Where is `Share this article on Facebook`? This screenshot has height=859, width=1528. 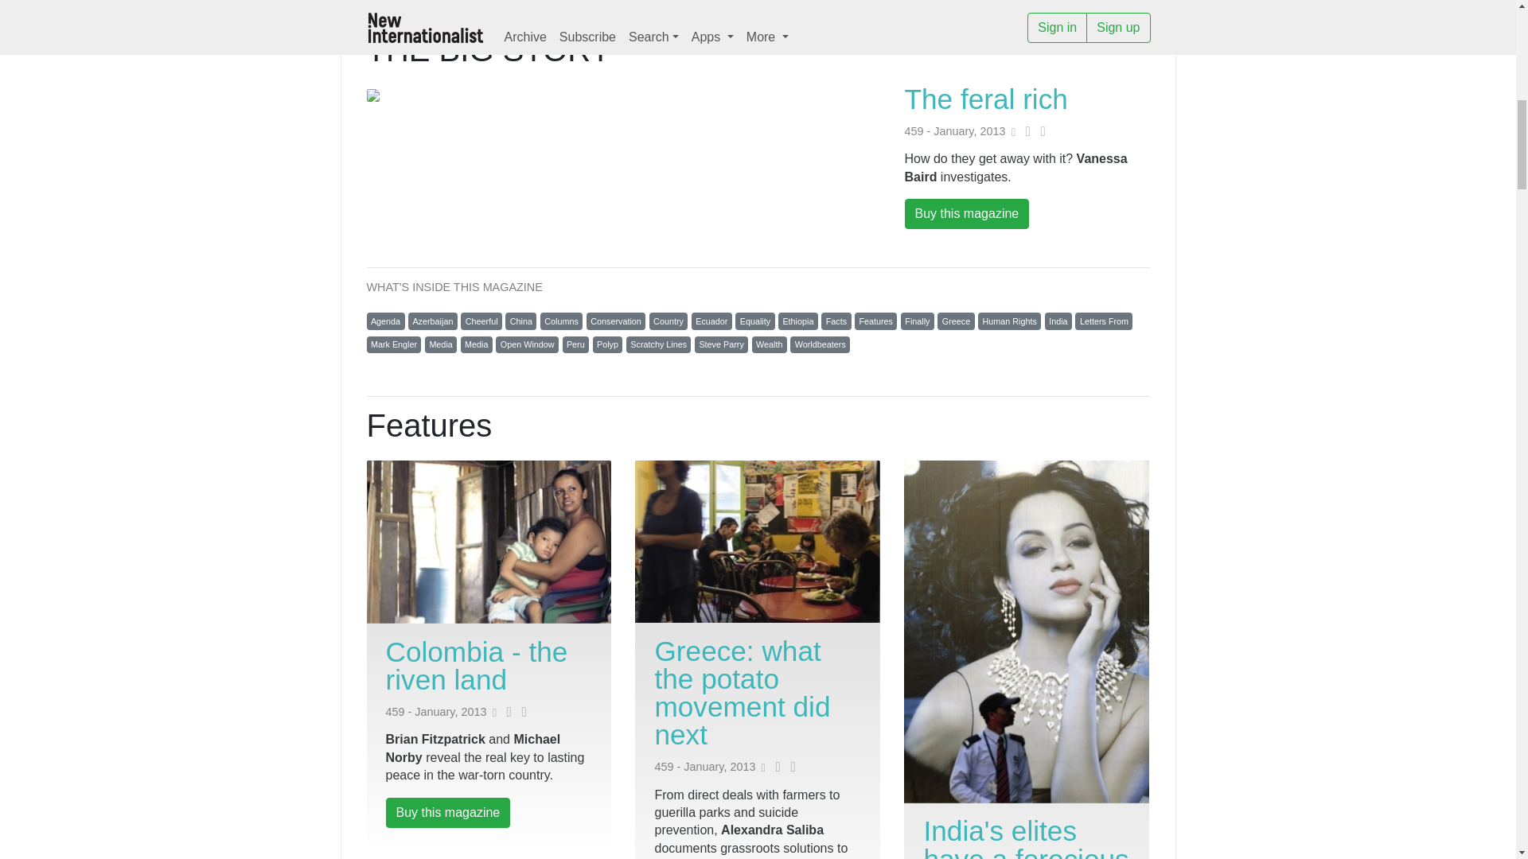 Share this article on Facebook is located at coordinates (520, 712).